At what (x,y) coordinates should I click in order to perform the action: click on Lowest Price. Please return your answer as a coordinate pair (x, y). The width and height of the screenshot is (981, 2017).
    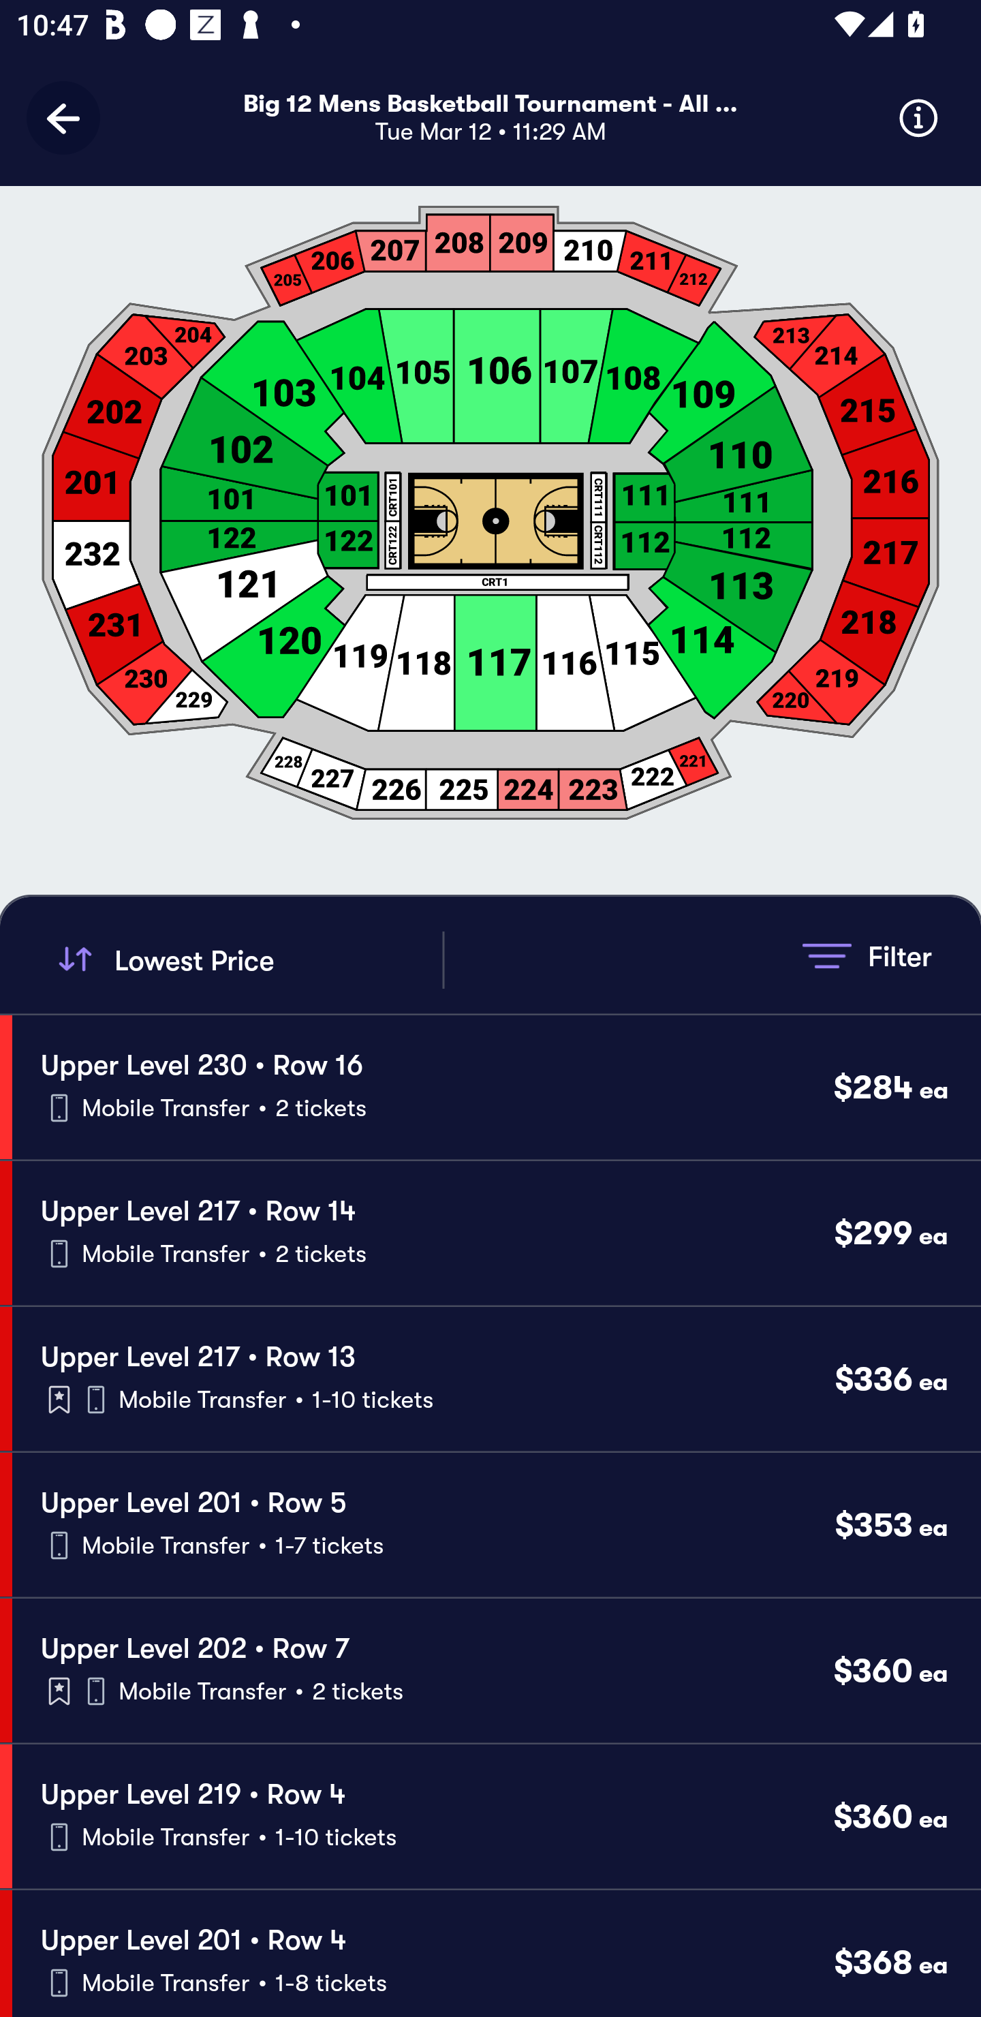
    Looking at the image, I should click on (247, 959).